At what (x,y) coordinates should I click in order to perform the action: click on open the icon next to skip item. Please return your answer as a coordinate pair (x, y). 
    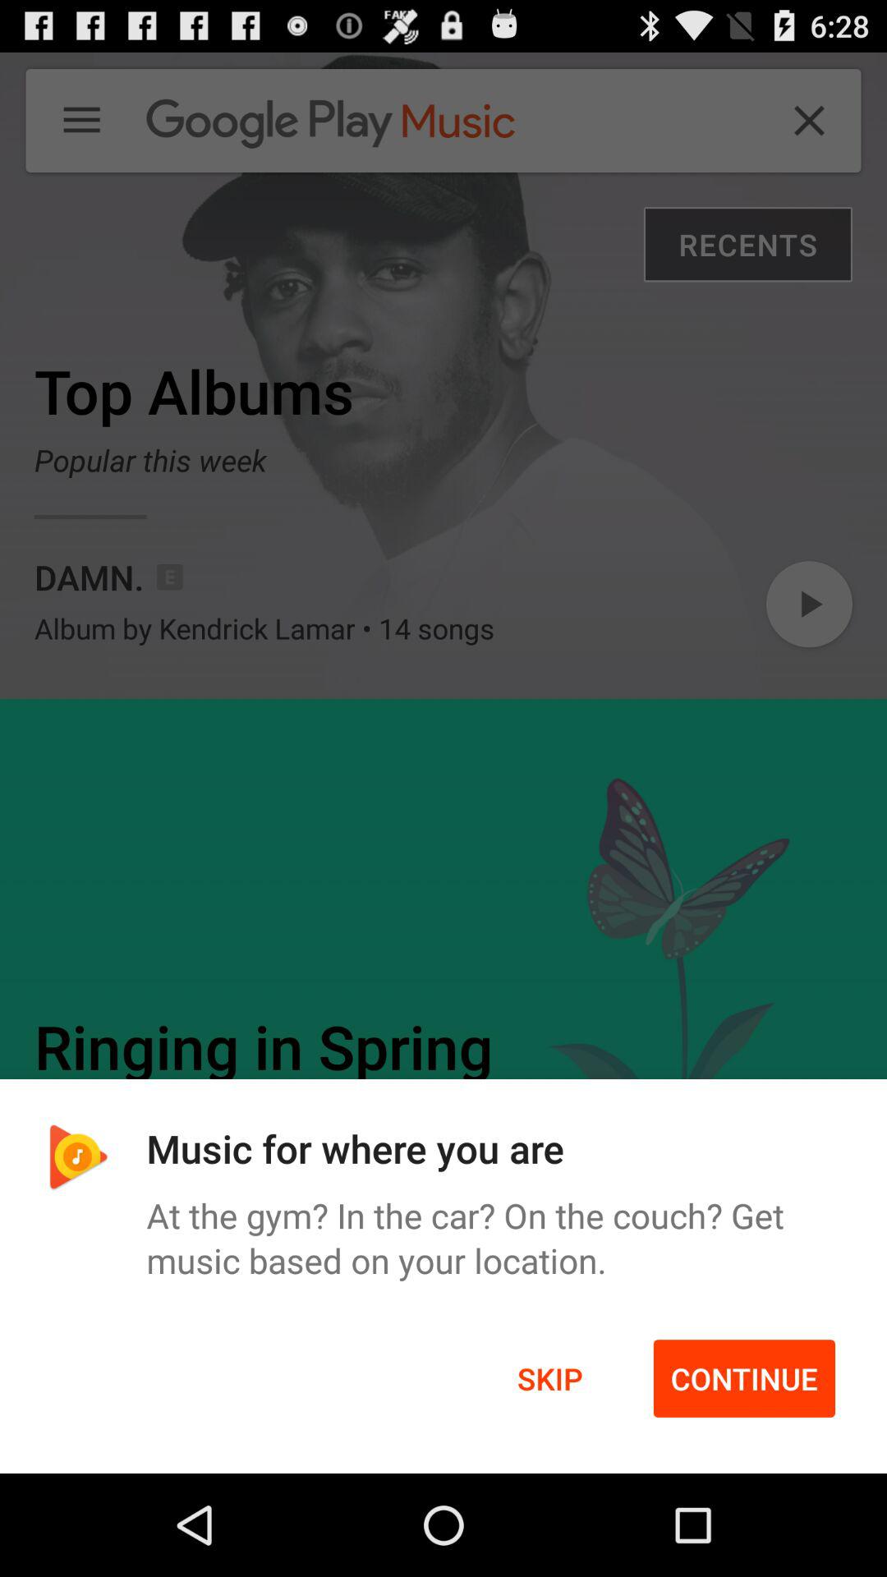
    Looking at the image, I should click on (744, 1378).